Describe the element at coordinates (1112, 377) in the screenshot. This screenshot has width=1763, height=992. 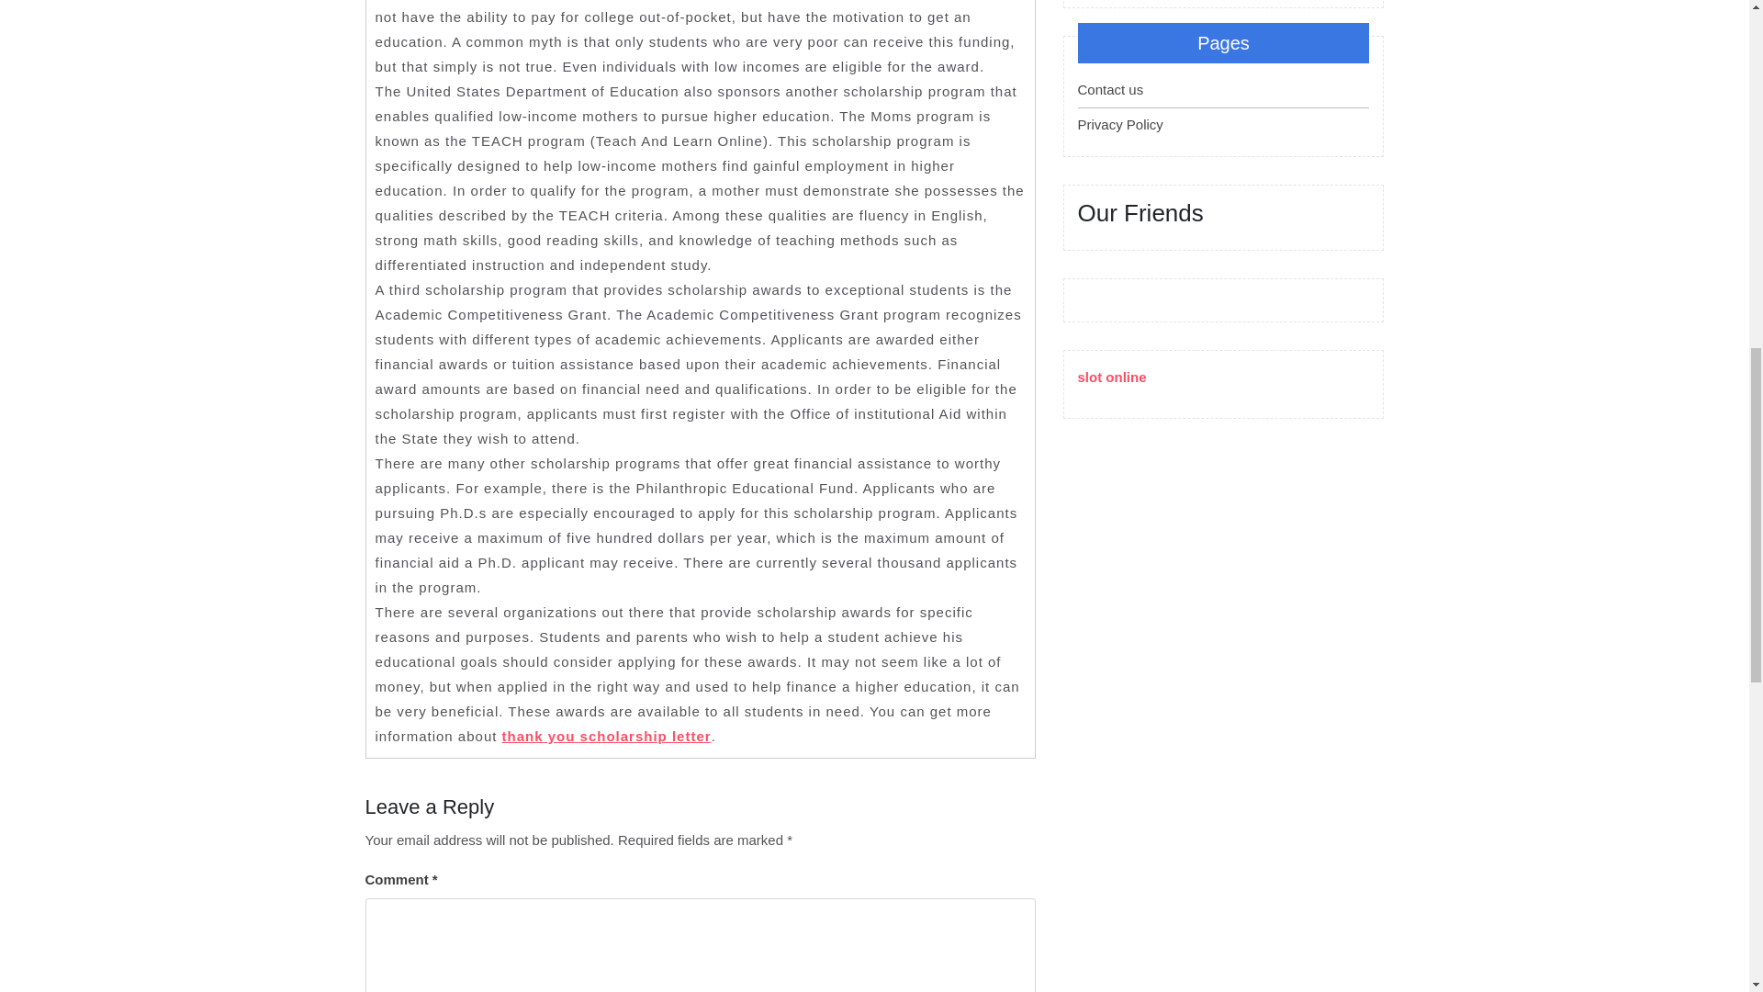
I see `slot online` at that location.